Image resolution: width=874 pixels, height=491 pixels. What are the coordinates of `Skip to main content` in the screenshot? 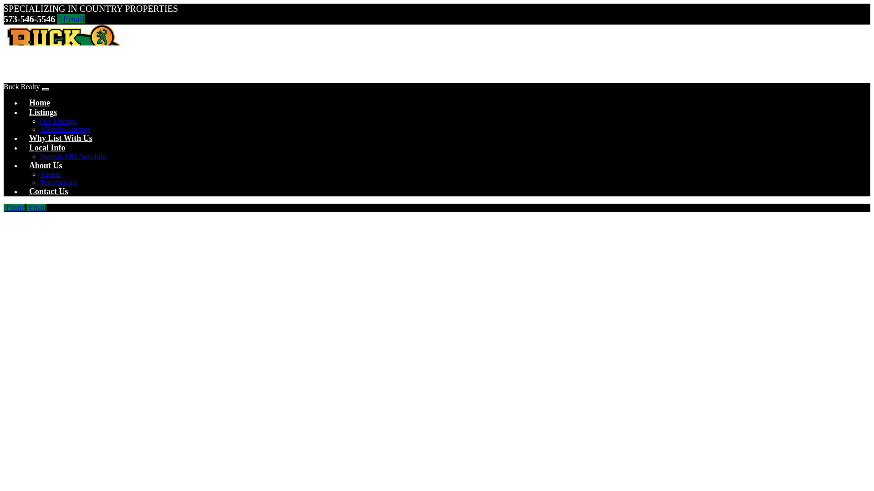 It's located at (471, 2).